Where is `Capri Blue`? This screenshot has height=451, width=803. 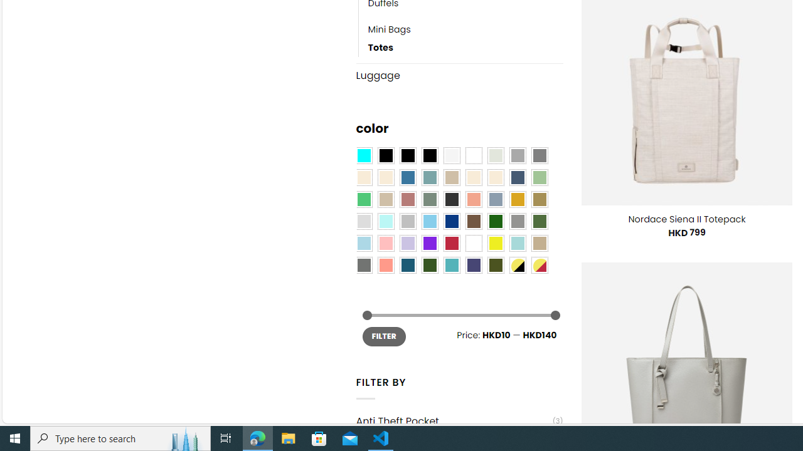
Capri Blue is located at coordinates (408, 266).